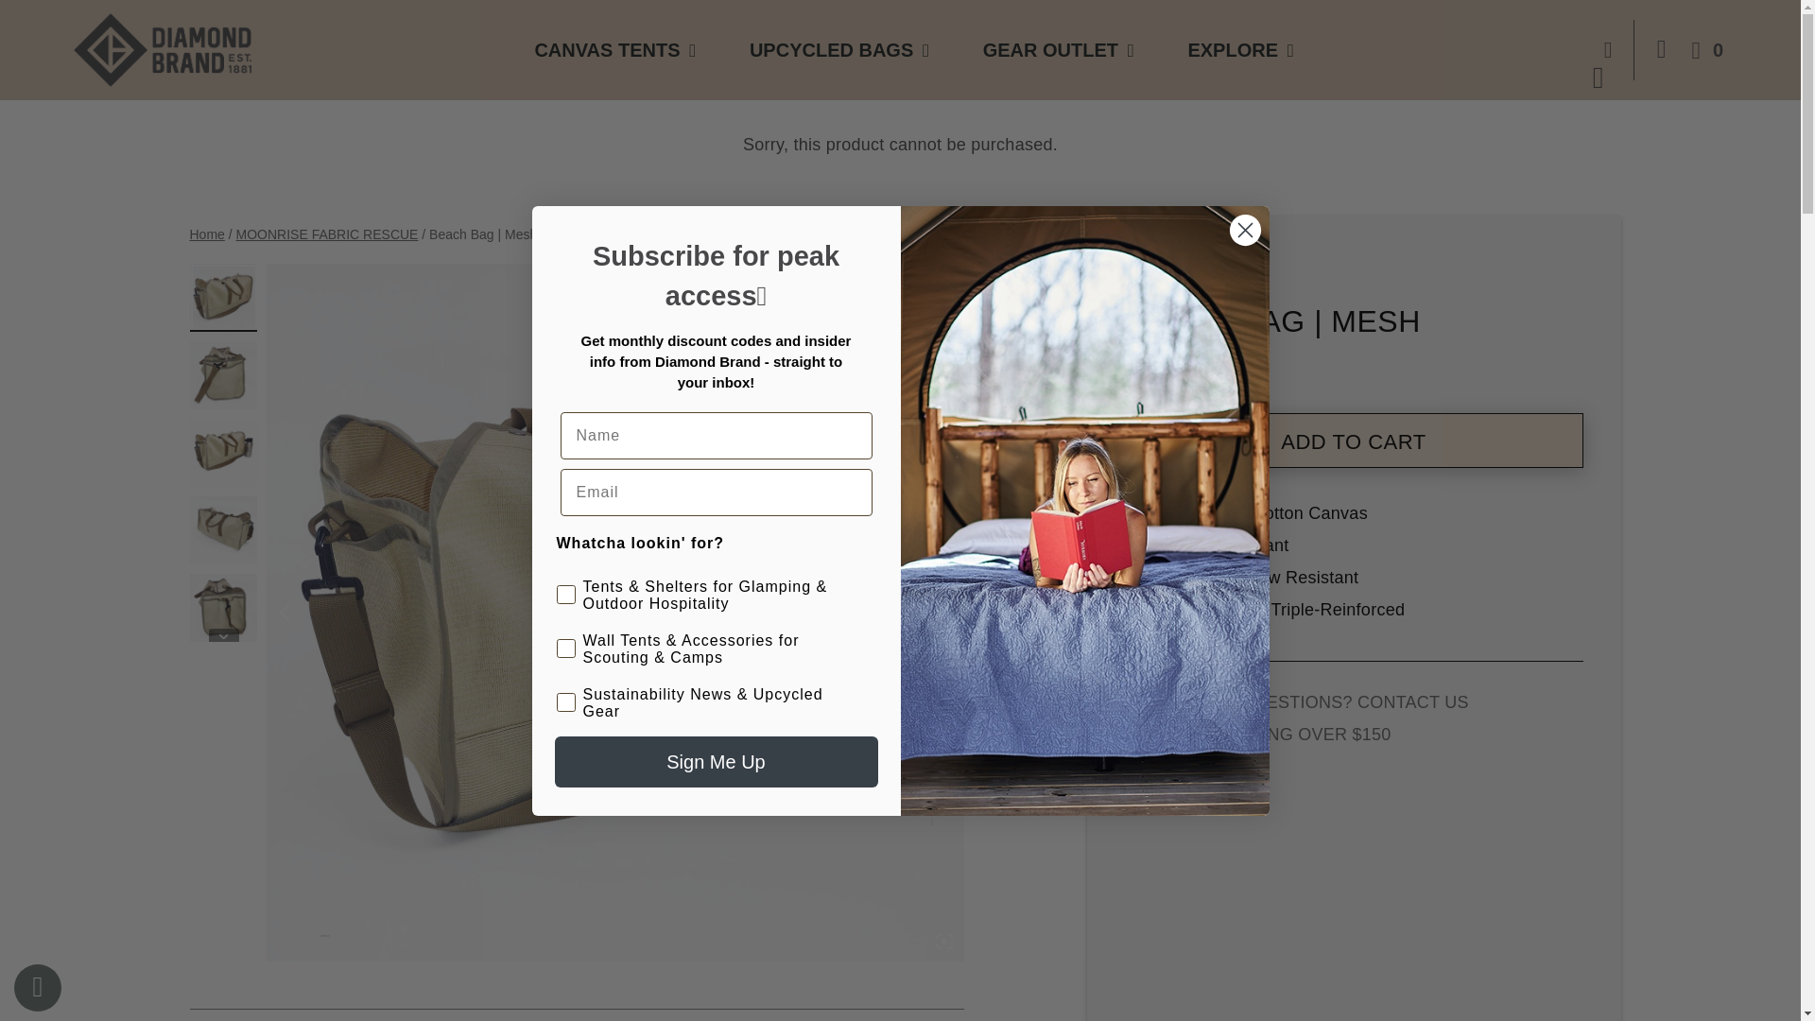 Image resolution: width=1815 pixels, height=1021 pixels. I want to click on UPCYCLED BAGS, so click(830, 49).